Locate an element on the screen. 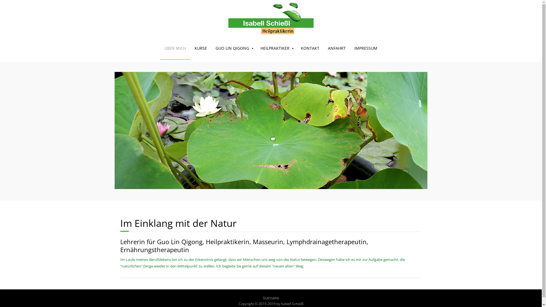 The width and height of the screenshot is (546, 307). IMPRESSUM is located at coordinates (366, 48).